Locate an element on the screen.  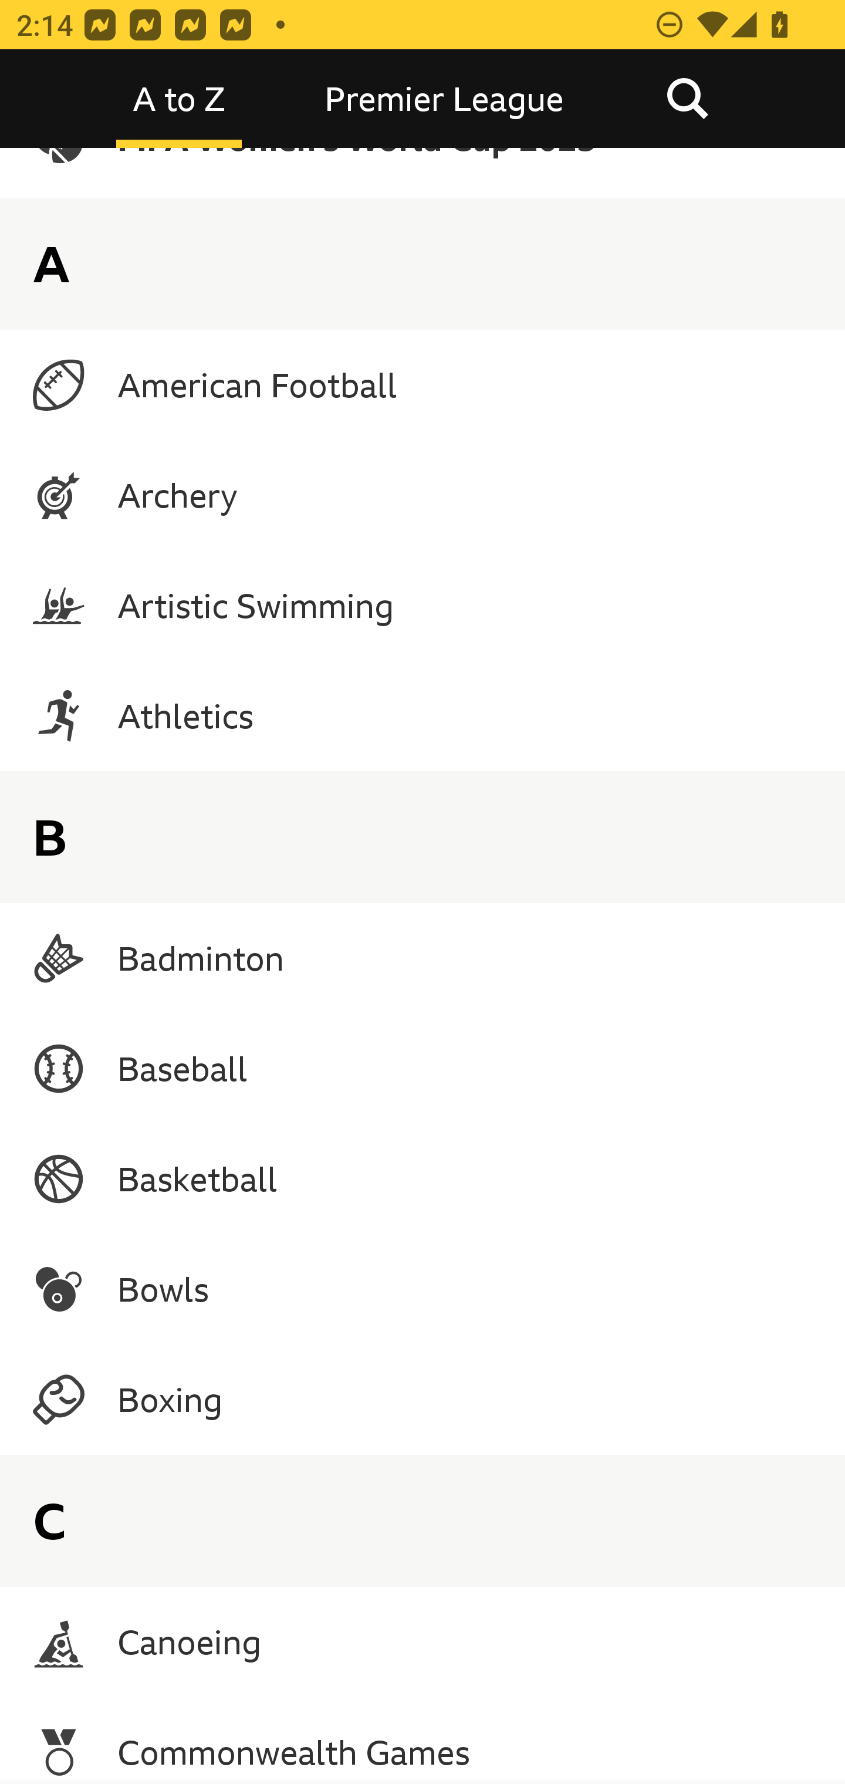
Bowls is located at coordinates (422, 1290).